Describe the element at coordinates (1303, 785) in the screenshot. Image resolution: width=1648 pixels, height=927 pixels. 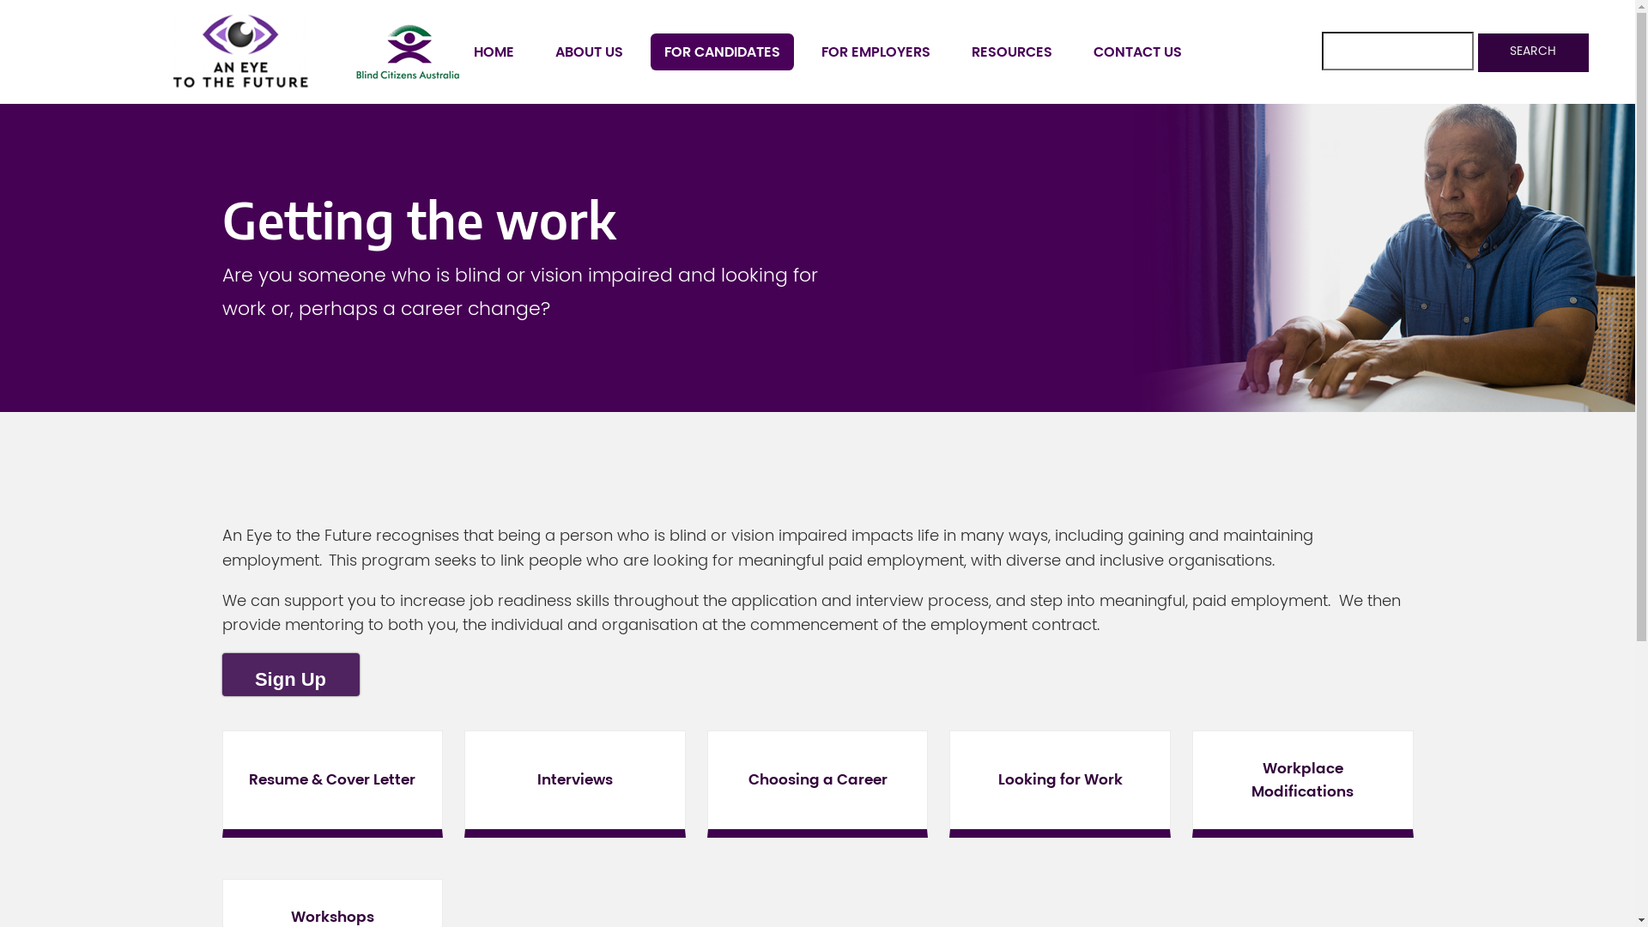
I see `Workplace Modifications` at that location.